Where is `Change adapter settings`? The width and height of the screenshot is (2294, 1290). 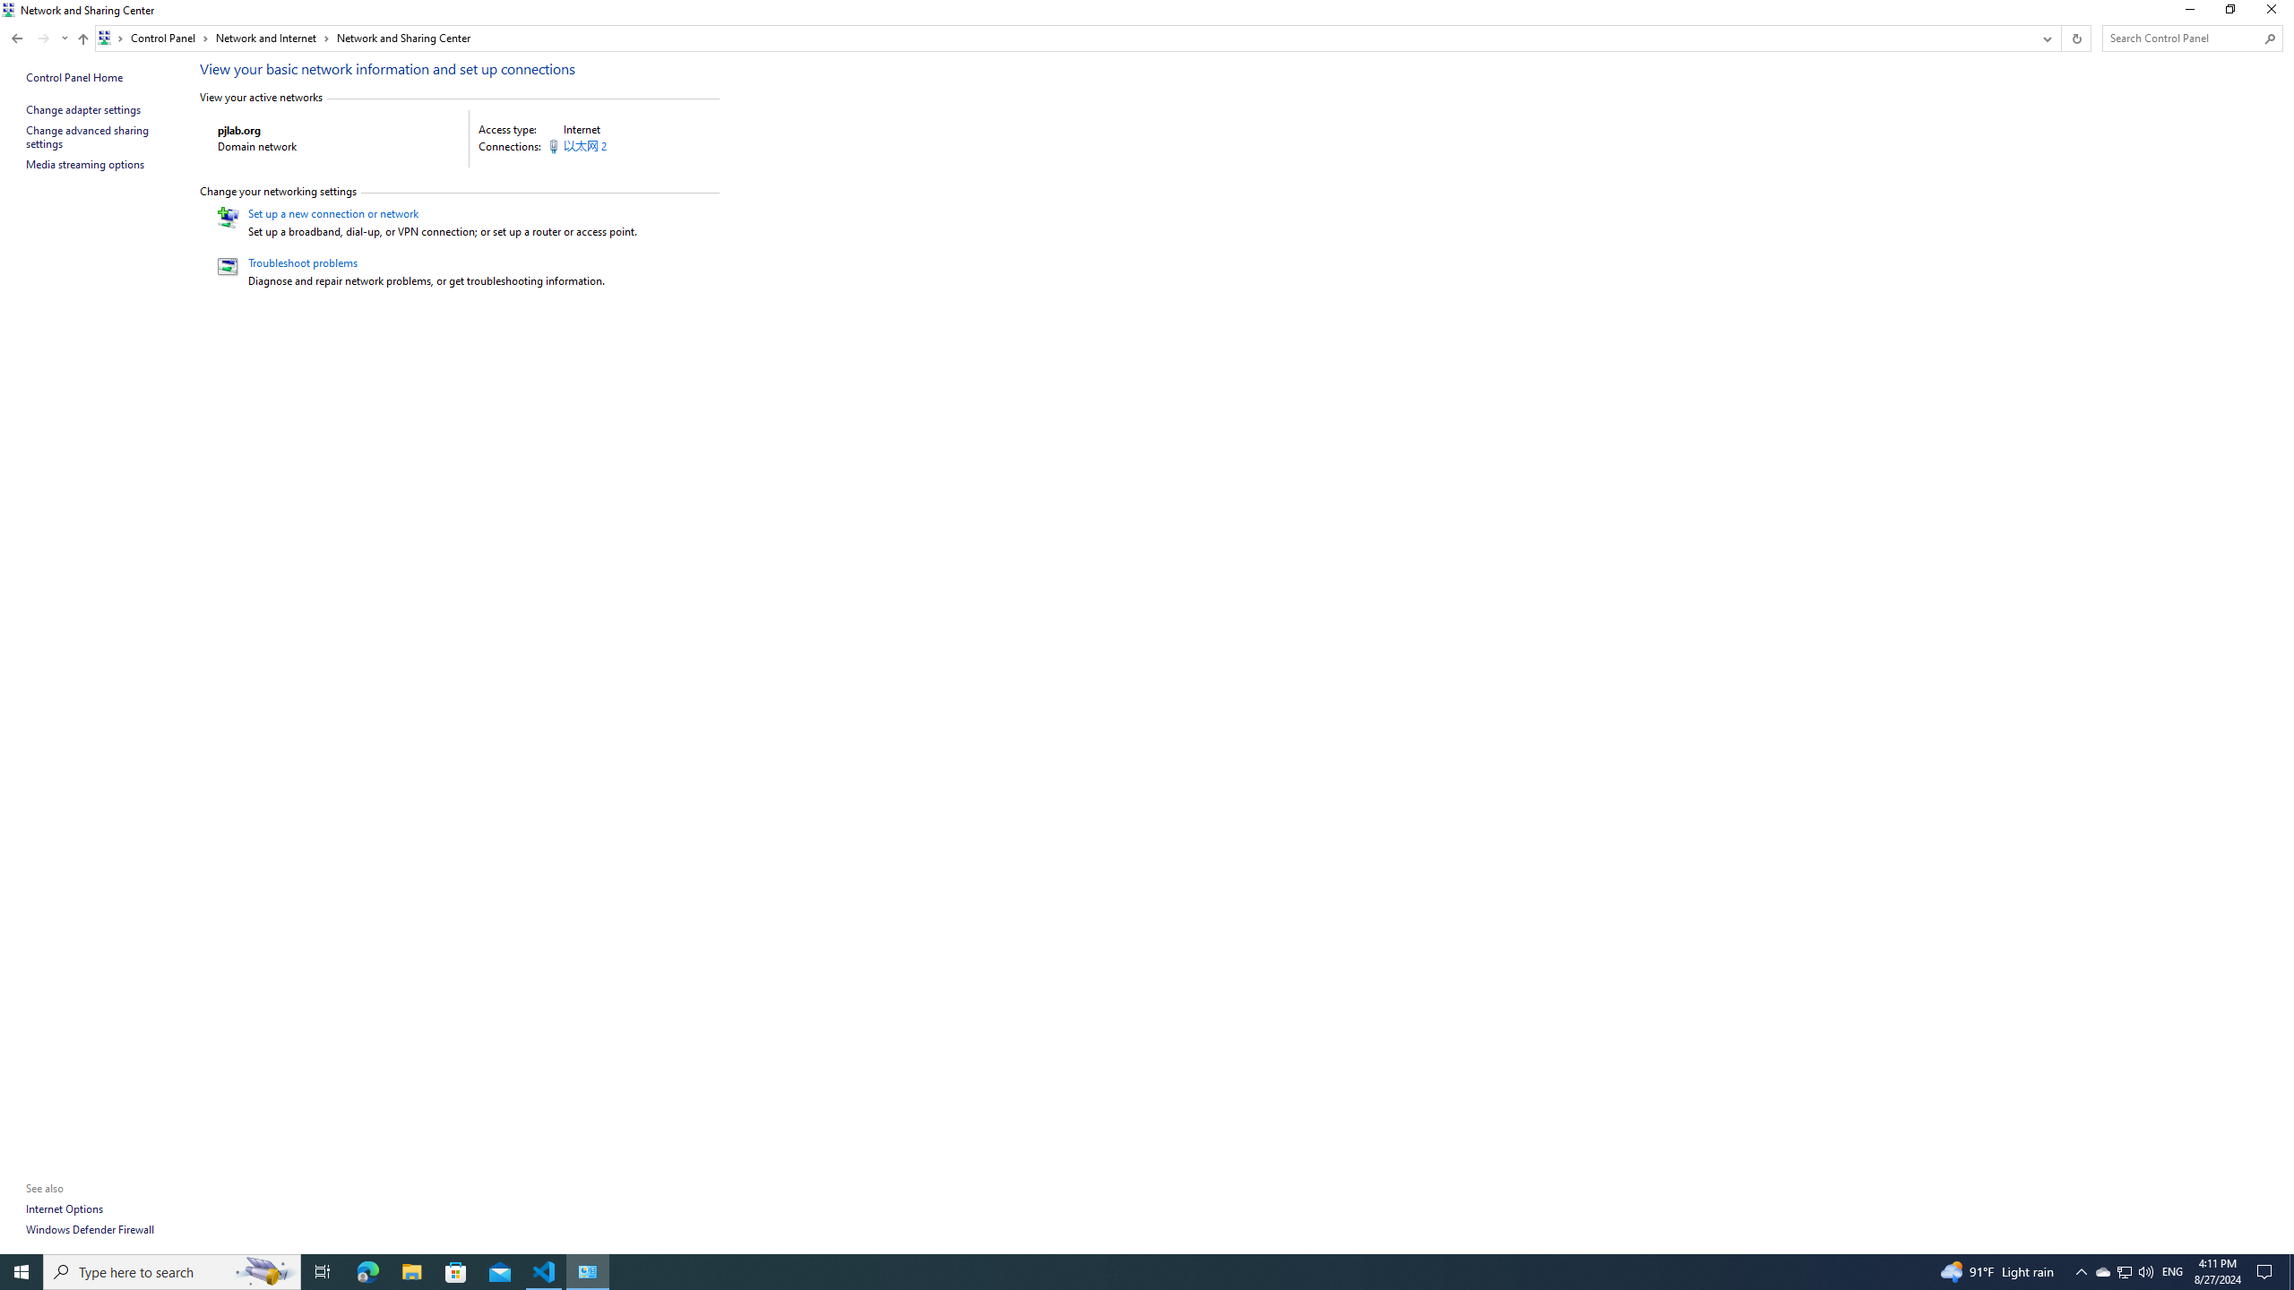
Change adapter settings is located at coordinates (83, 109).